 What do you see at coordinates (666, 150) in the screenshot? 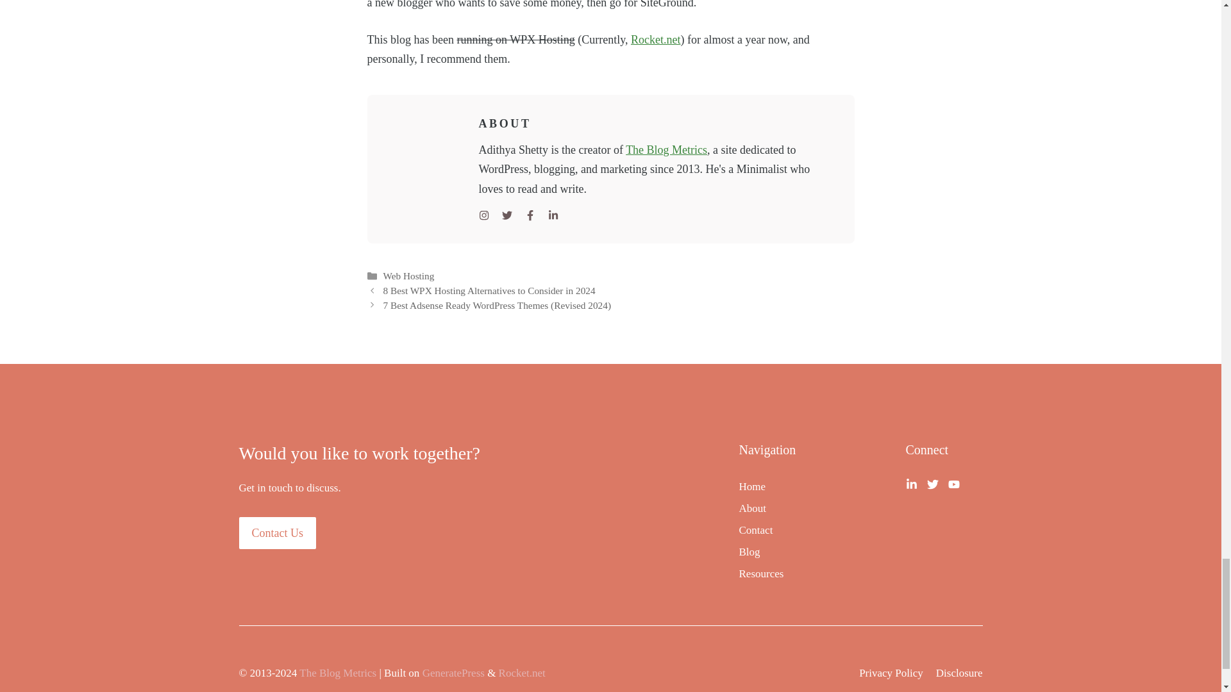
I see `The Blog Metrics` at bounding box center [666, 150].